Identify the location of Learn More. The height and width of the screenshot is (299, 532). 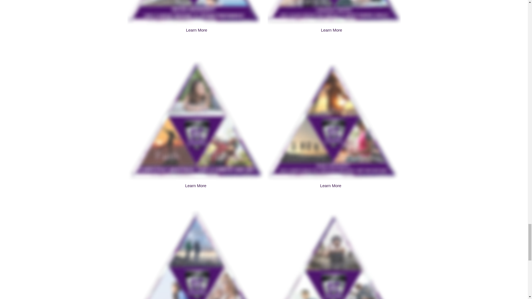
(331, 30).